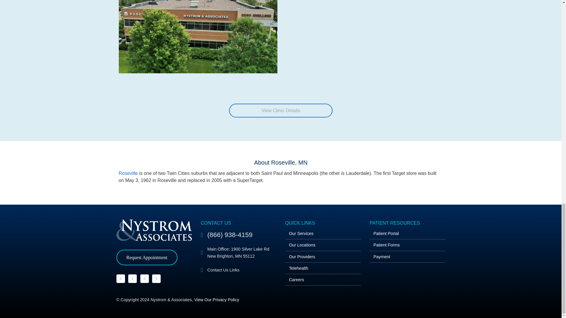 The width and height of the screenshot is (566, 318). Describe the element at coordinates (120, 279) in the screenshot. I see `Facebook` at that location.